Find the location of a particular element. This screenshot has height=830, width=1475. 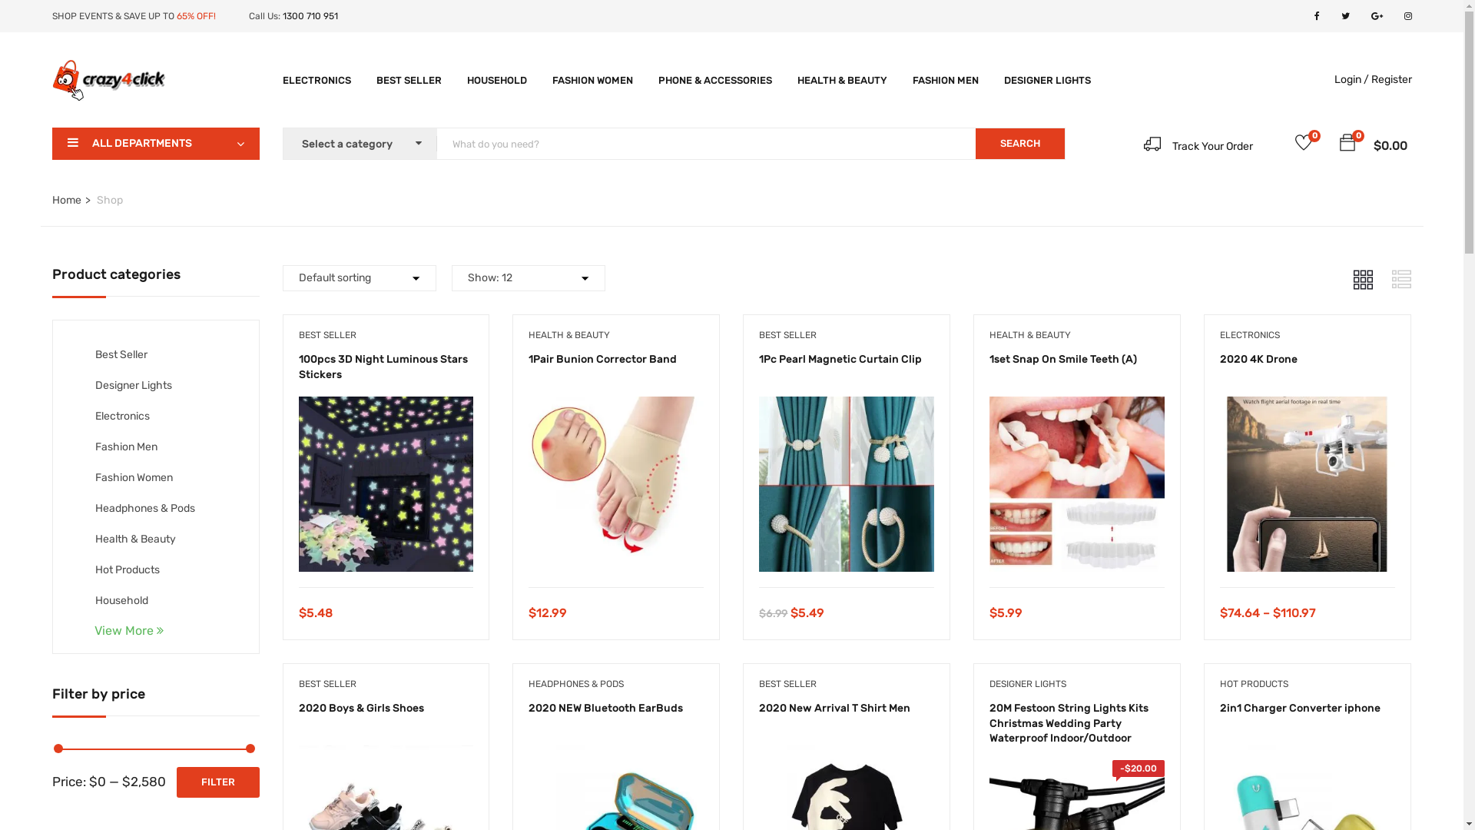

Kids Corner is located at coordinates (123, 632).